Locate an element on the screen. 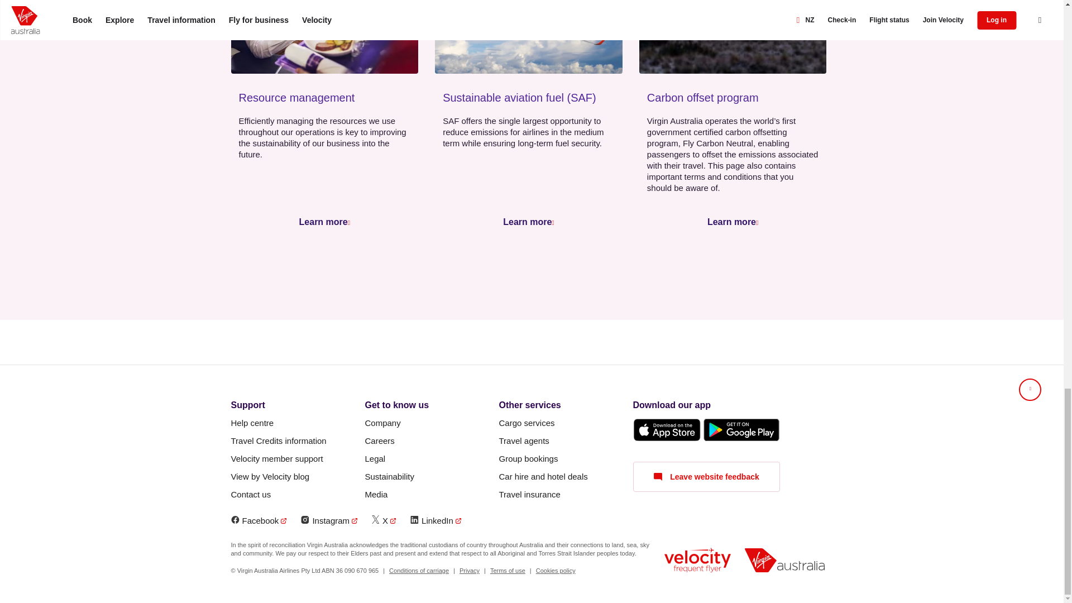  Travel Credits information is located at coordinates (279, 441).